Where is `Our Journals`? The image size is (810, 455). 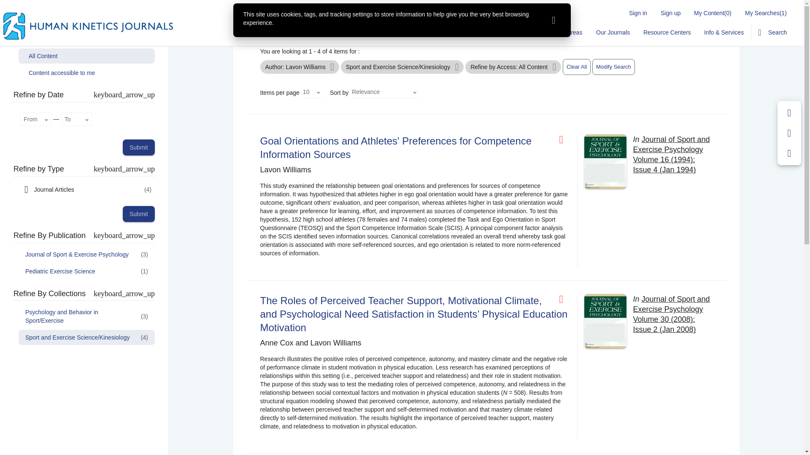
Our Journals is located at coordinates (612, 32).